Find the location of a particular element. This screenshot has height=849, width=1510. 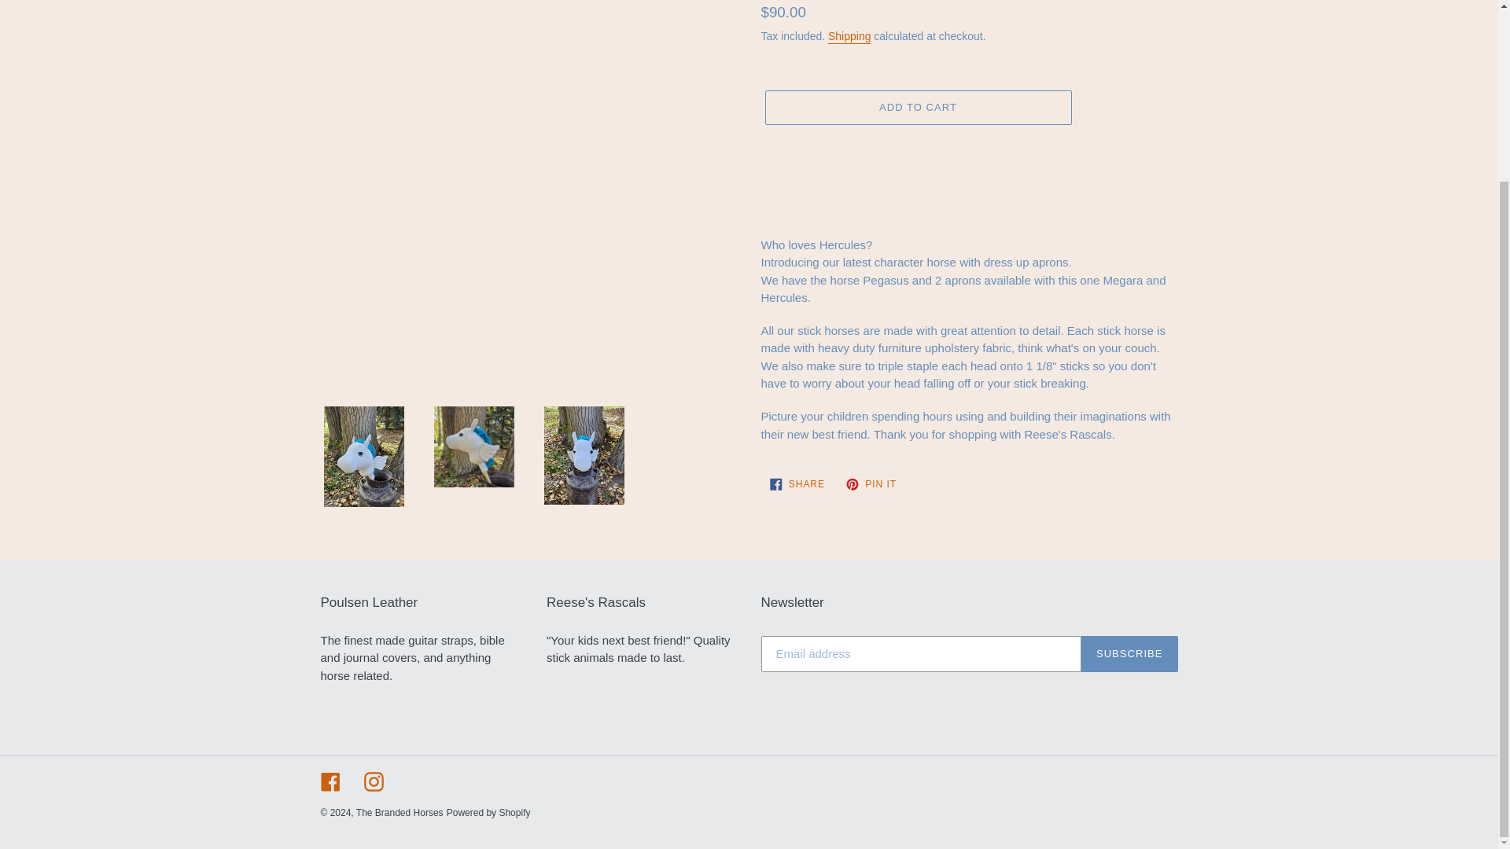

The Branded Horses is located at coordinates (797, 484).